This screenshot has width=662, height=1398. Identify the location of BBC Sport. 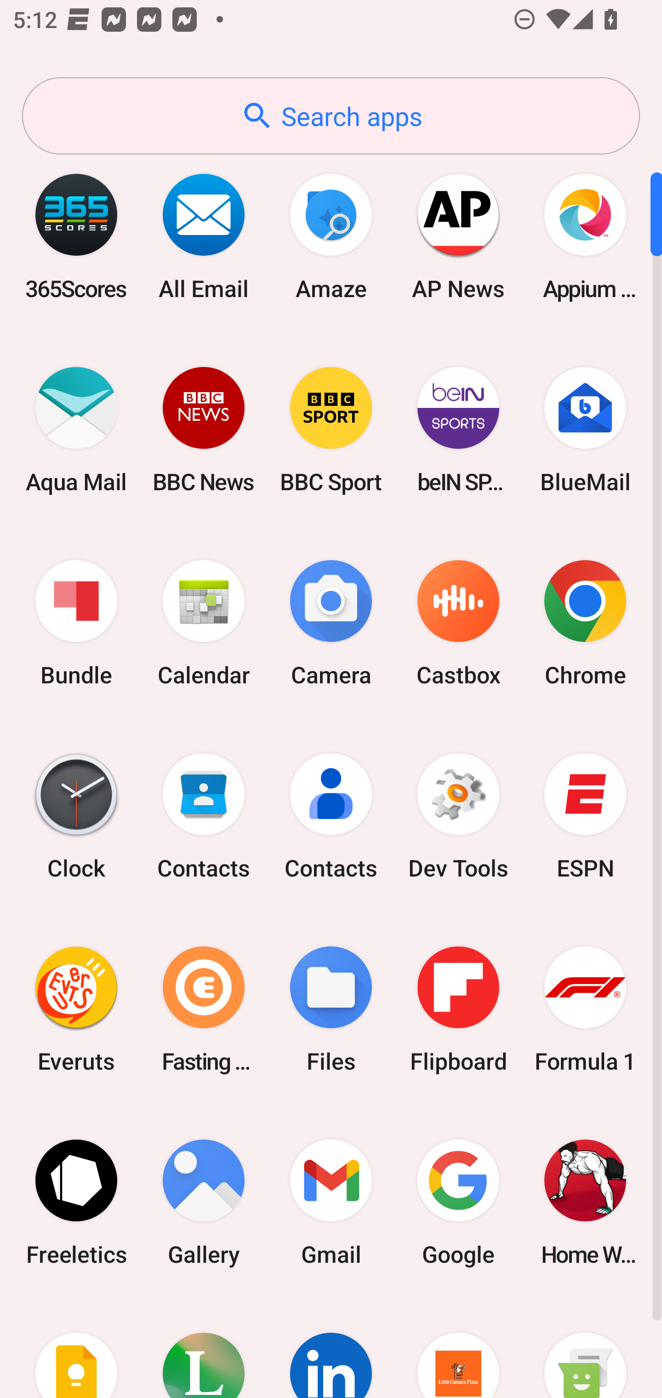
(331, 430).